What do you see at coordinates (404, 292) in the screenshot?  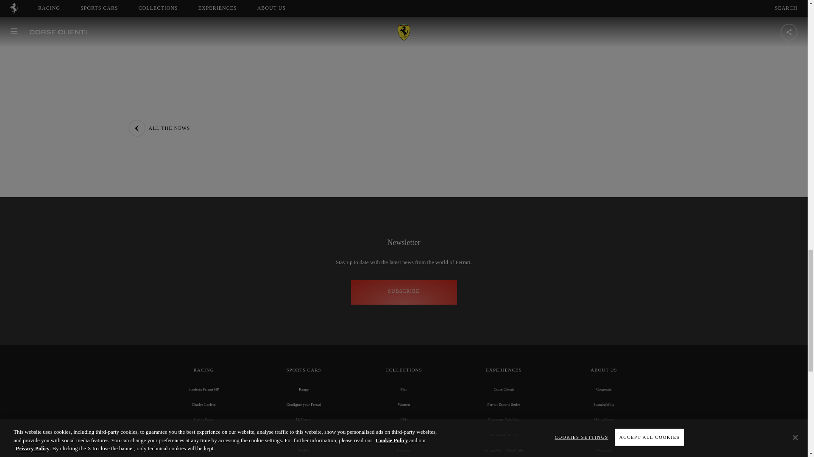 I see `SUBSCRIBE` at bounding box center [404, 292].